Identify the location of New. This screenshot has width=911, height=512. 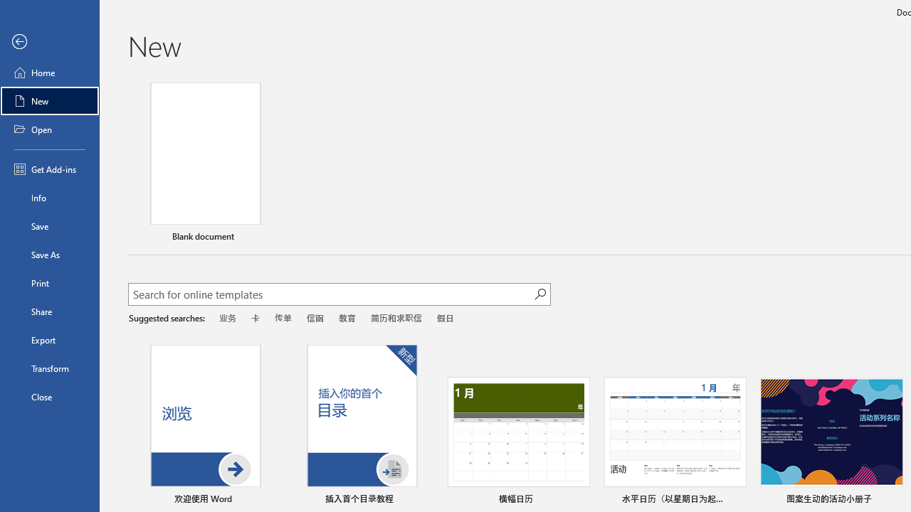
(50, 101).